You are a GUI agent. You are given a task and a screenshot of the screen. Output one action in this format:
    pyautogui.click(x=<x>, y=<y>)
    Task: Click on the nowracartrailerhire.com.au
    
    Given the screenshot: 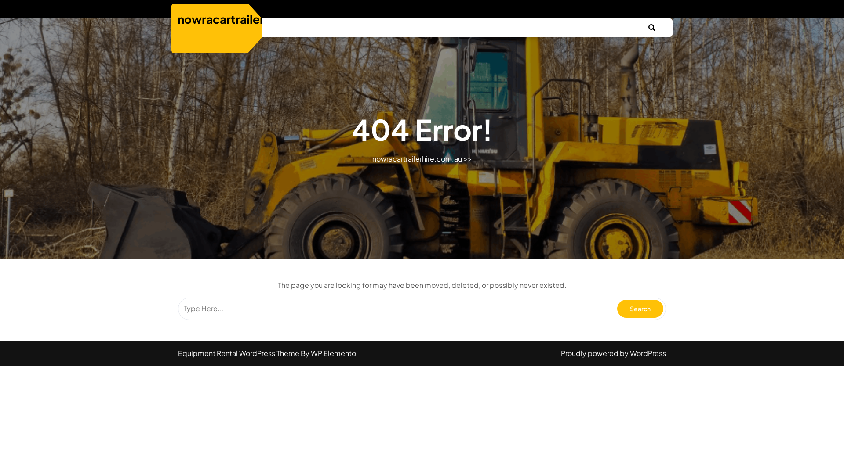 What is the action you would take?
    pyautogui.click(x=417, y=159)
    